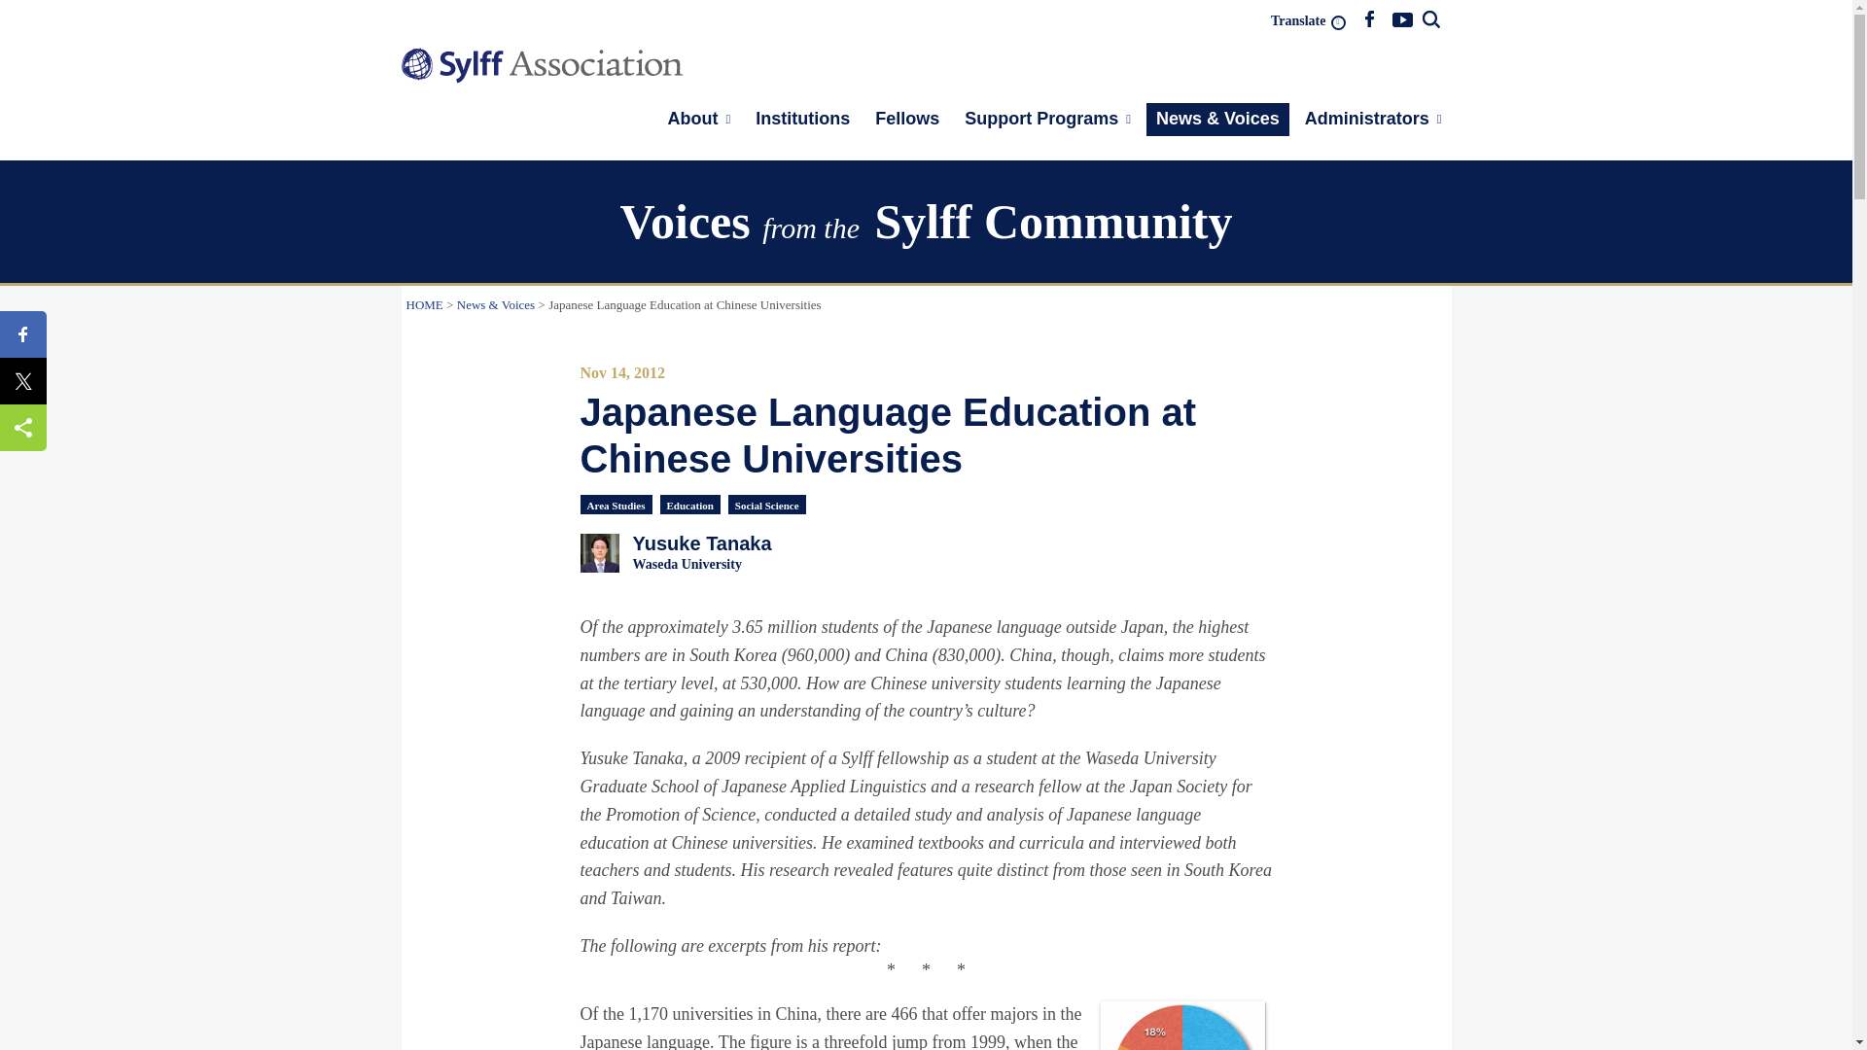  What do you see at coordinates (616, 504) in the screenshot?
I see `Area Studies` at bounding box center [616, 504].